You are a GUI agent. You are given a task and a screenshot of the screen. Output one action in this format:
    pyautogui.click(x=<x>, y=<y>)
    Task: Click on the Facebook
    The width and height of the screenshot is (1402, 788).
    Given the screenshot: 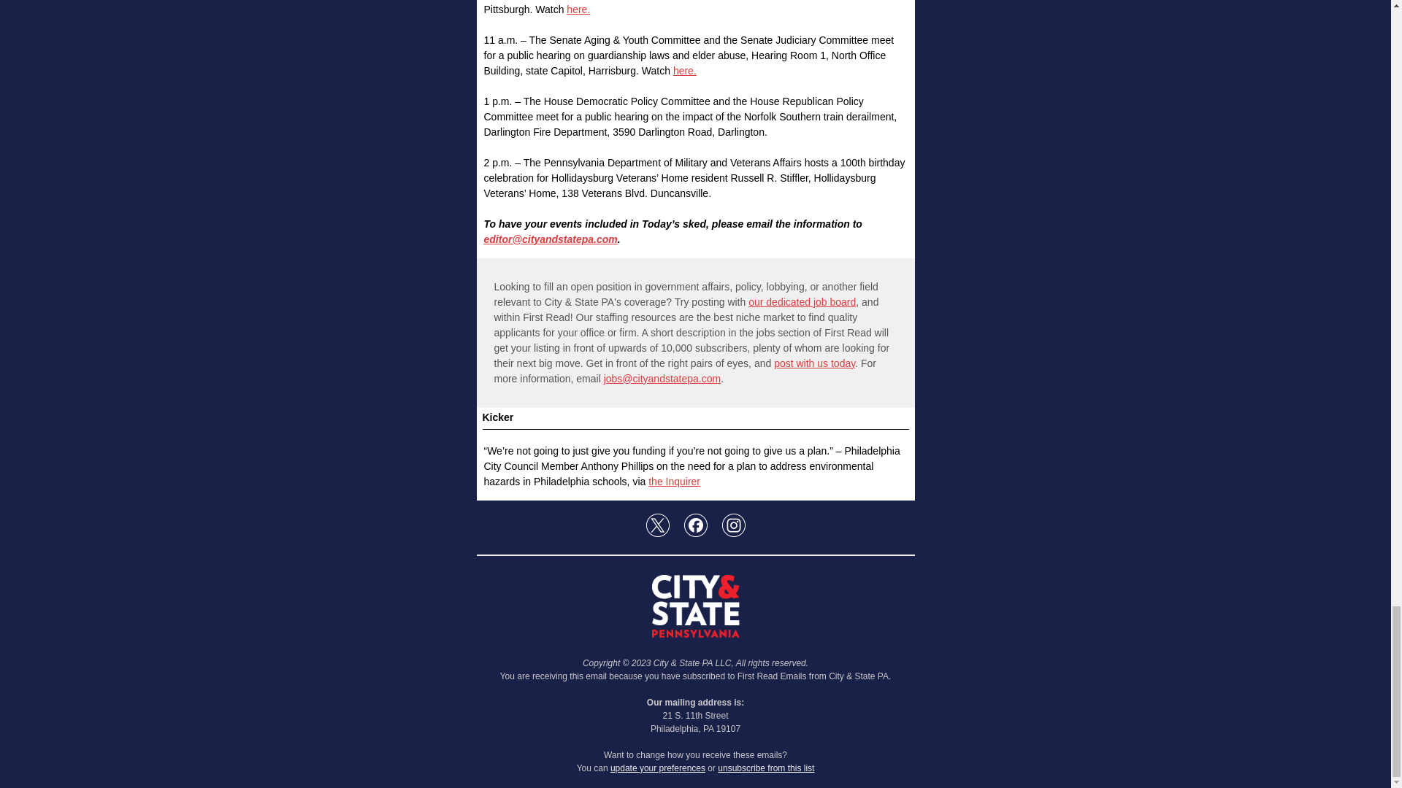 What is the action you would take?
    pyautogui.click(x=695, y=525)
    